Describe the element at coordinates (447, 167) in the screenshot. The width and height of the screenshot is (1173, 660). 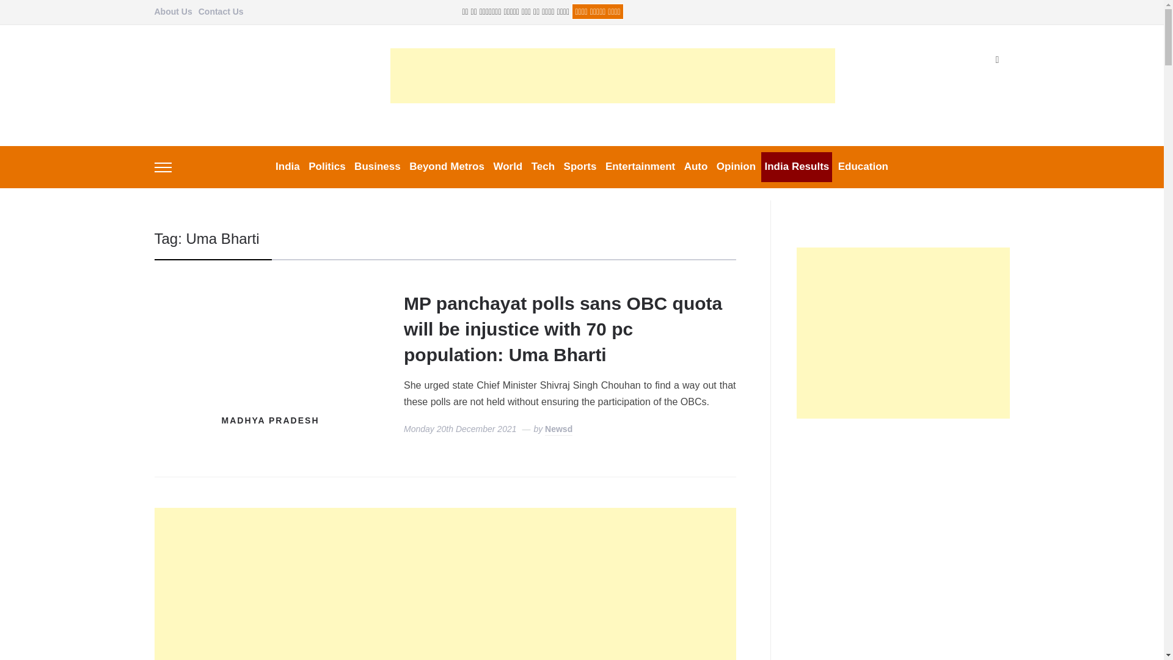
I see `Beyond Metros` at that location.